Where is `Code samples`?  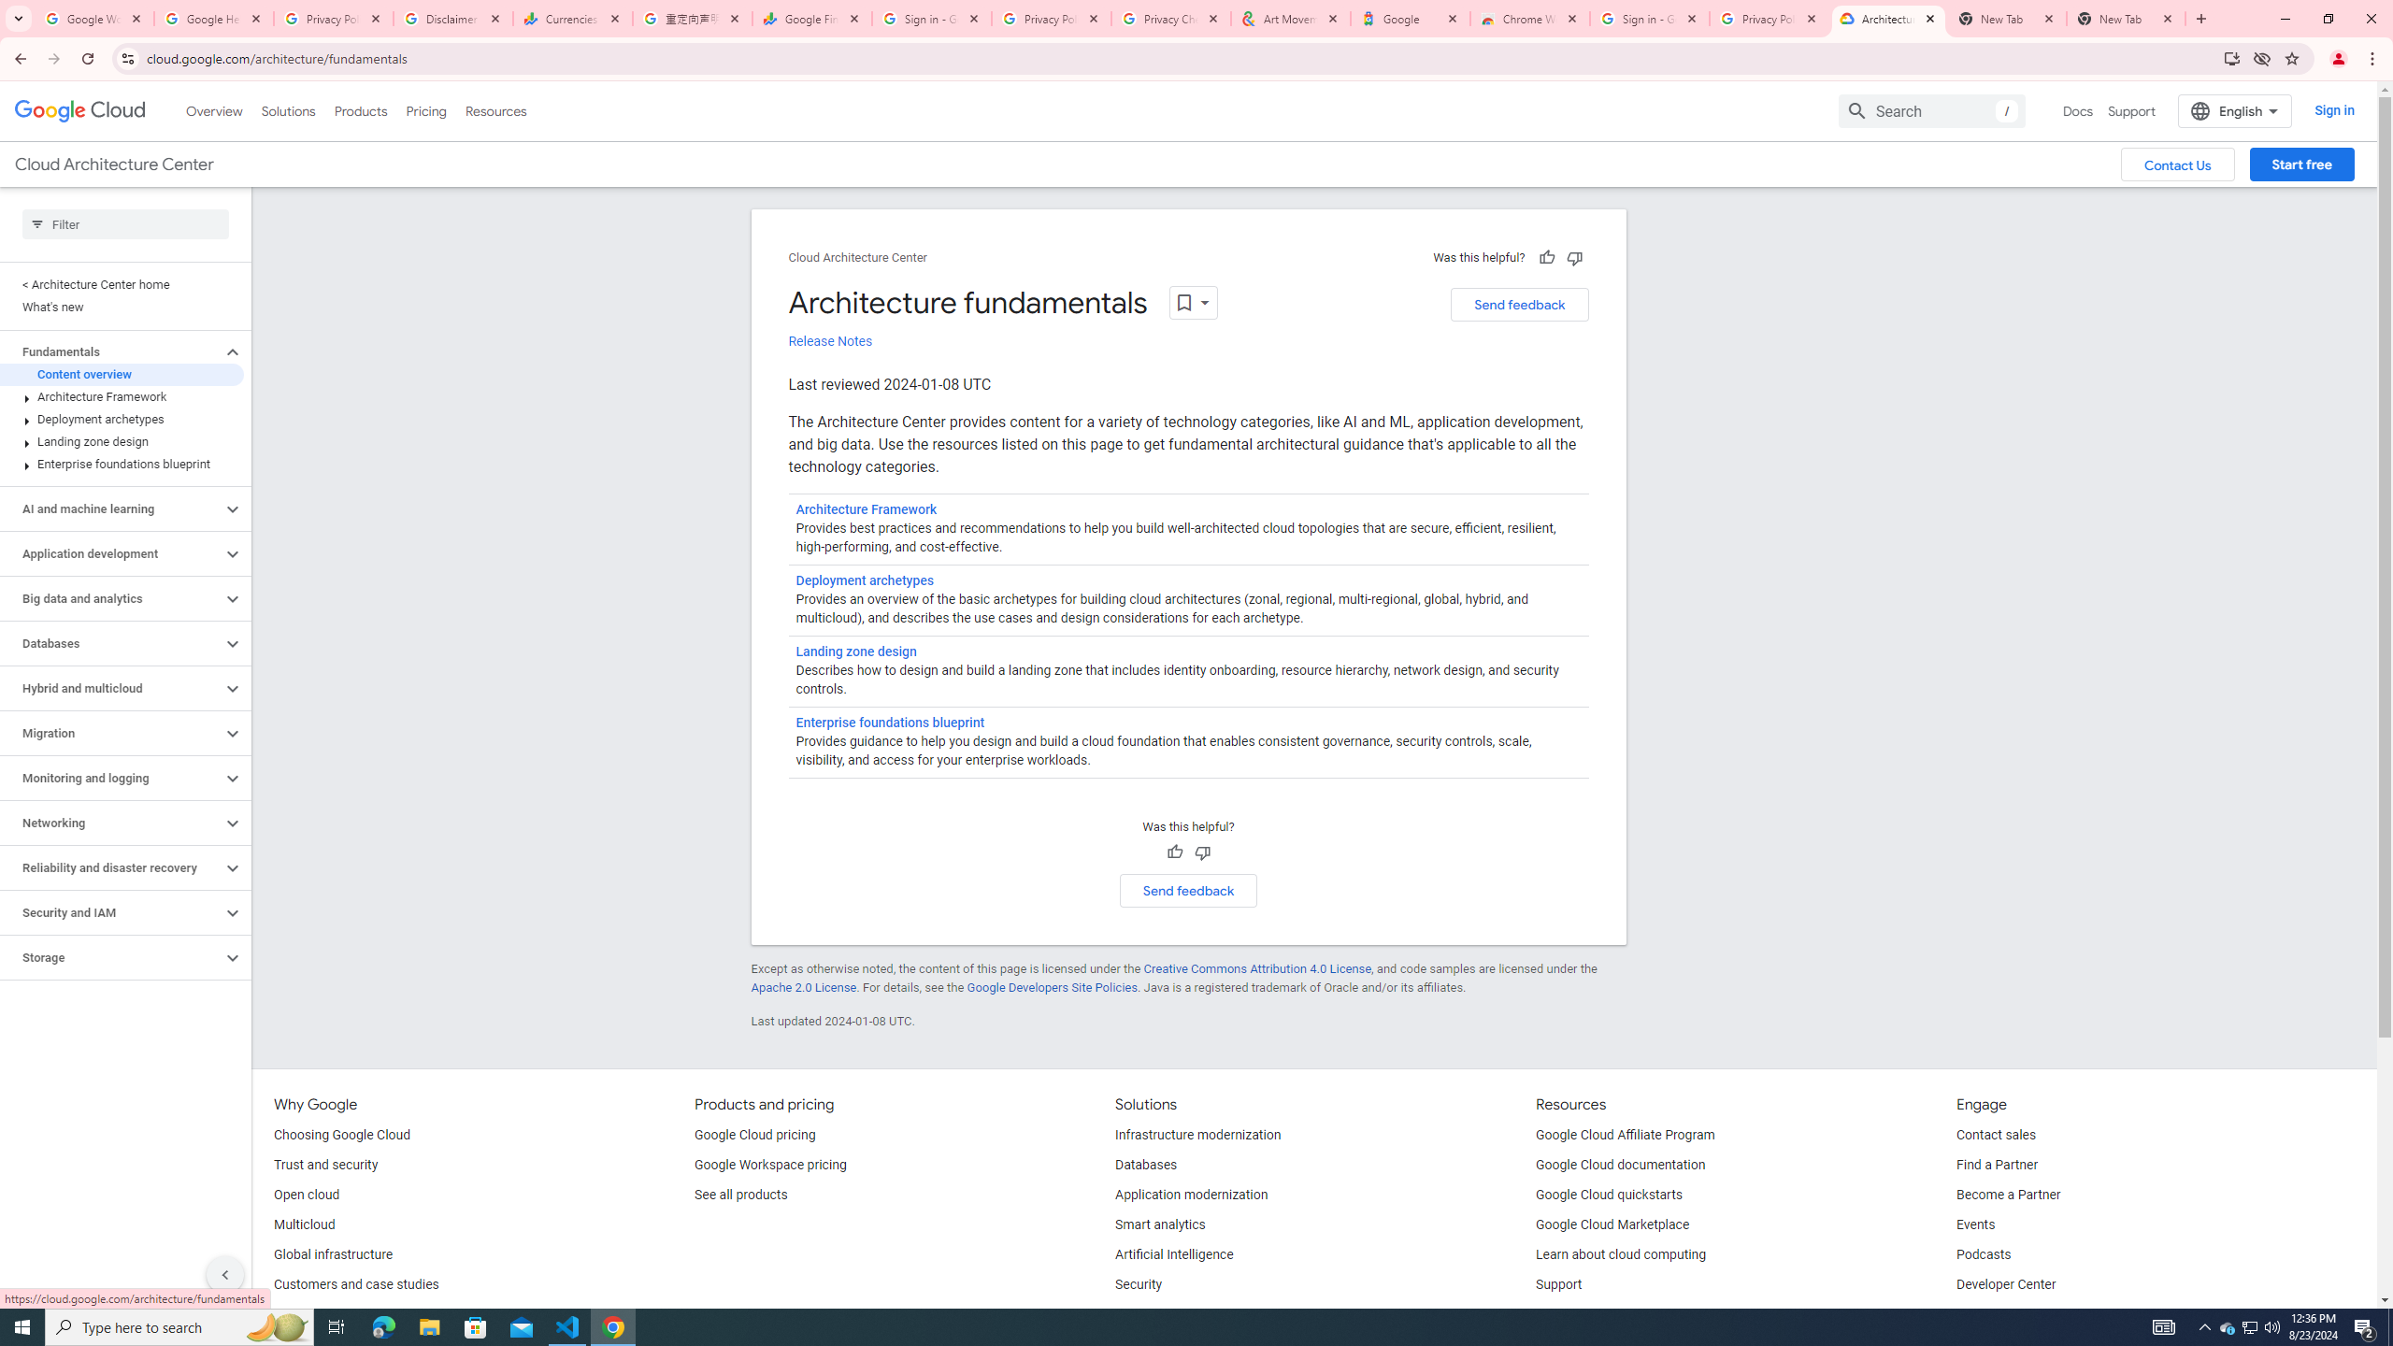 Code samples is located at coordinates (1578, 1314).